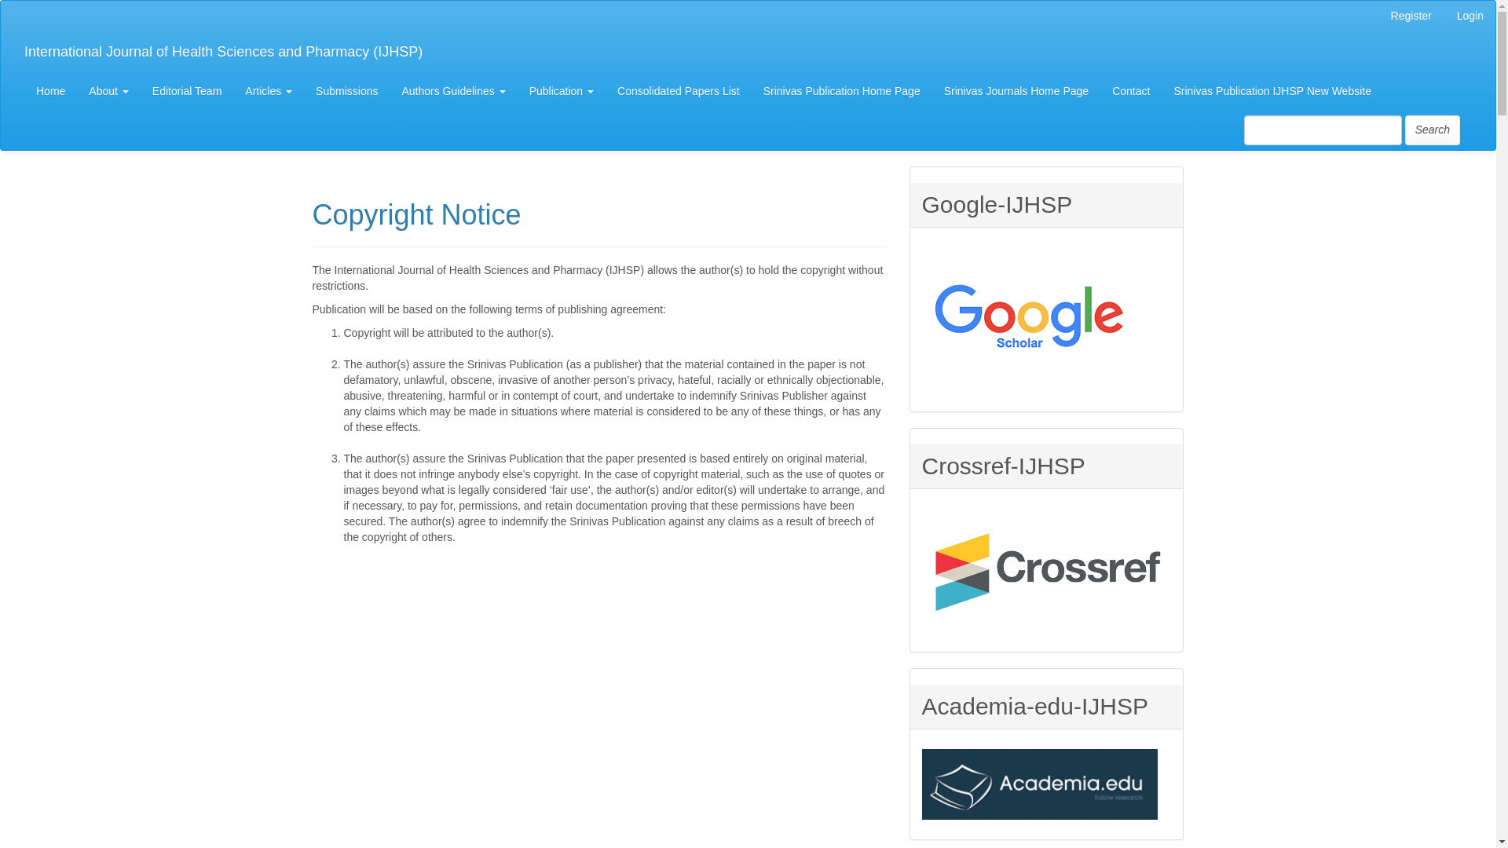  What do you see at coordinates (187, 91) in the screenshot?
I see `Editorial Team` at bounding box center [187, 91].